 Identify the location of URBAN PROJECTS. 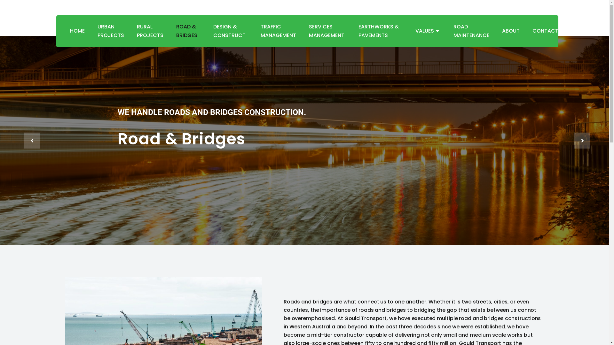
(111, 31).